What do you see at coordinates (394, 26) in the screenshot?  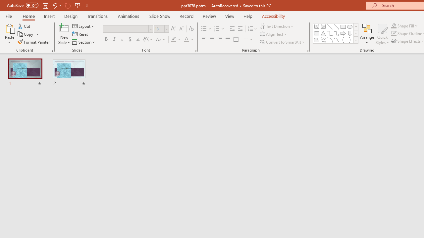 I see `Shape Fill Dark Green, Accent 2` at bounding box center [394, 26].